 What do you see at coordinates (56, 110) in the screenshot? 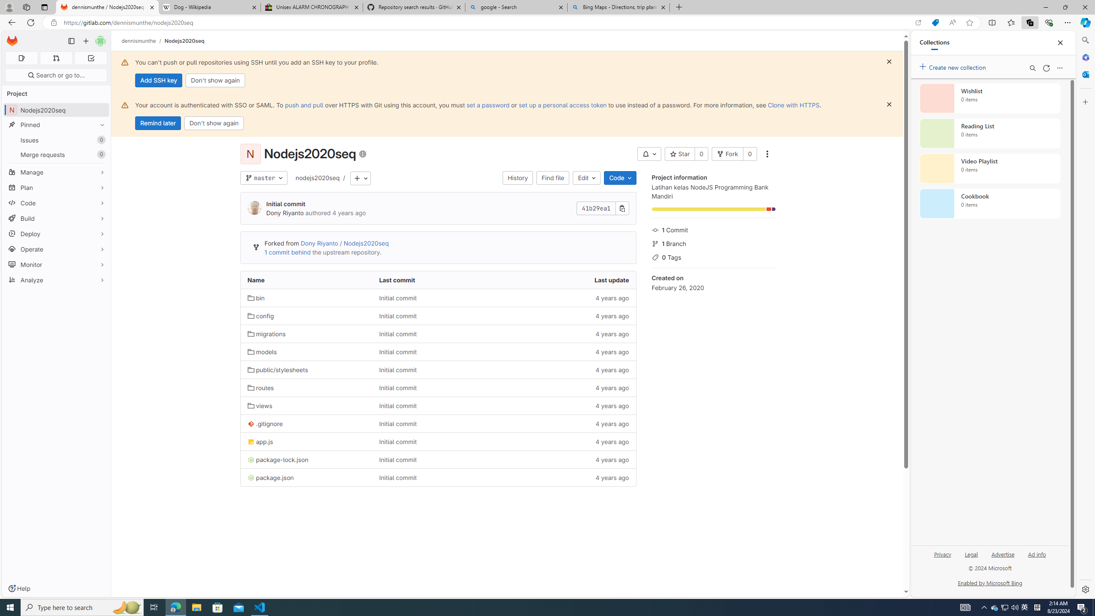
I see `N Nodejs2020seq` at bounding box center [56, 110].